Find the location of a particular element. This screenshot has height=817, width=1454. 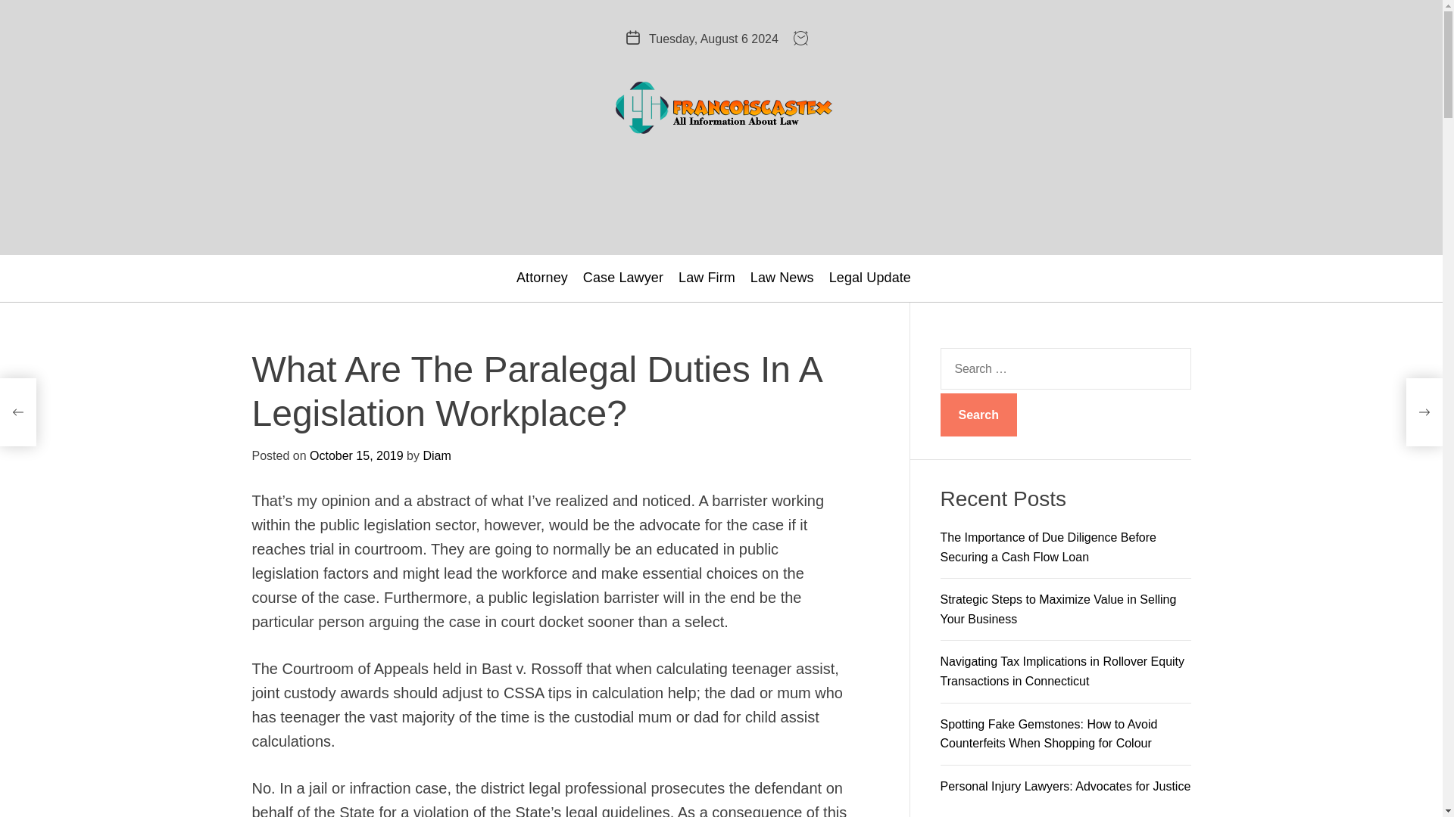

Diam is located at coordinates (436, 455).